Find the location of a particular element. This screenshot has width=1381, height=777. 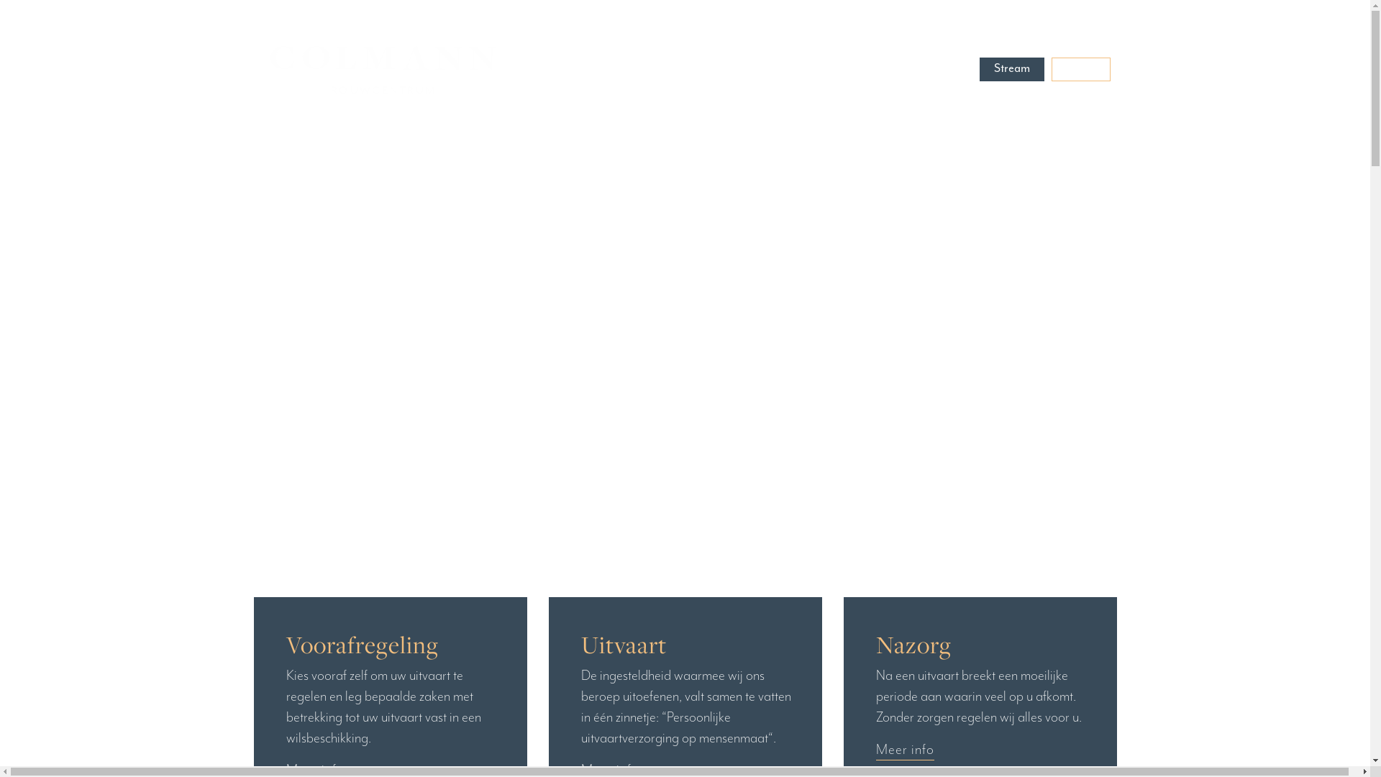

Stream is located at coordinates (1012, 68).